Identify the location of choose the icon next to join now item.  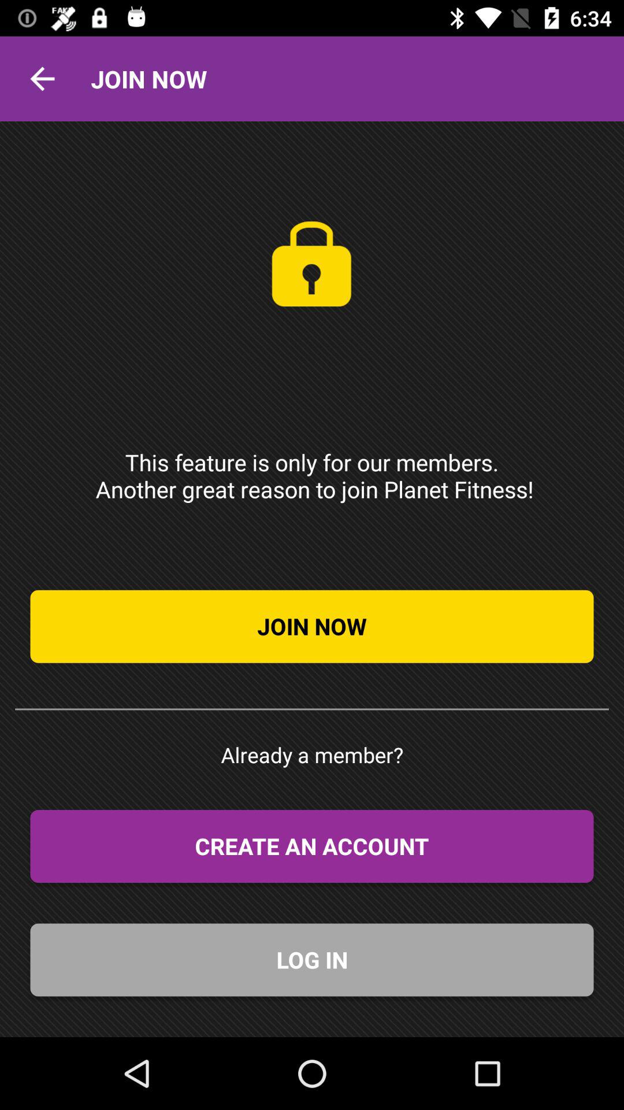
(42, 79).